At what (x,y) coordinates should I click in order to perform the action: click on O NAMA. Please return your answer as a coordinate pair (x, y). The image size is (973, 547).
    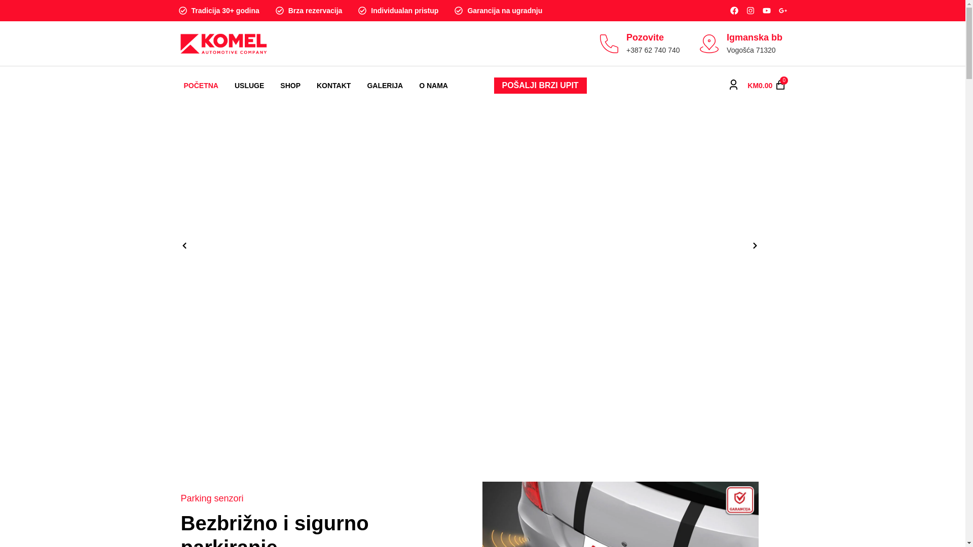
    Looking at the image, I should click on (434, 86).